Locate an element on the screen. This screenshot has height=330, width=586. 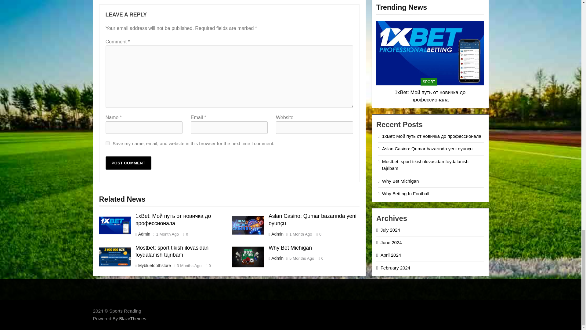
0 is located at coordinates (184, 234).